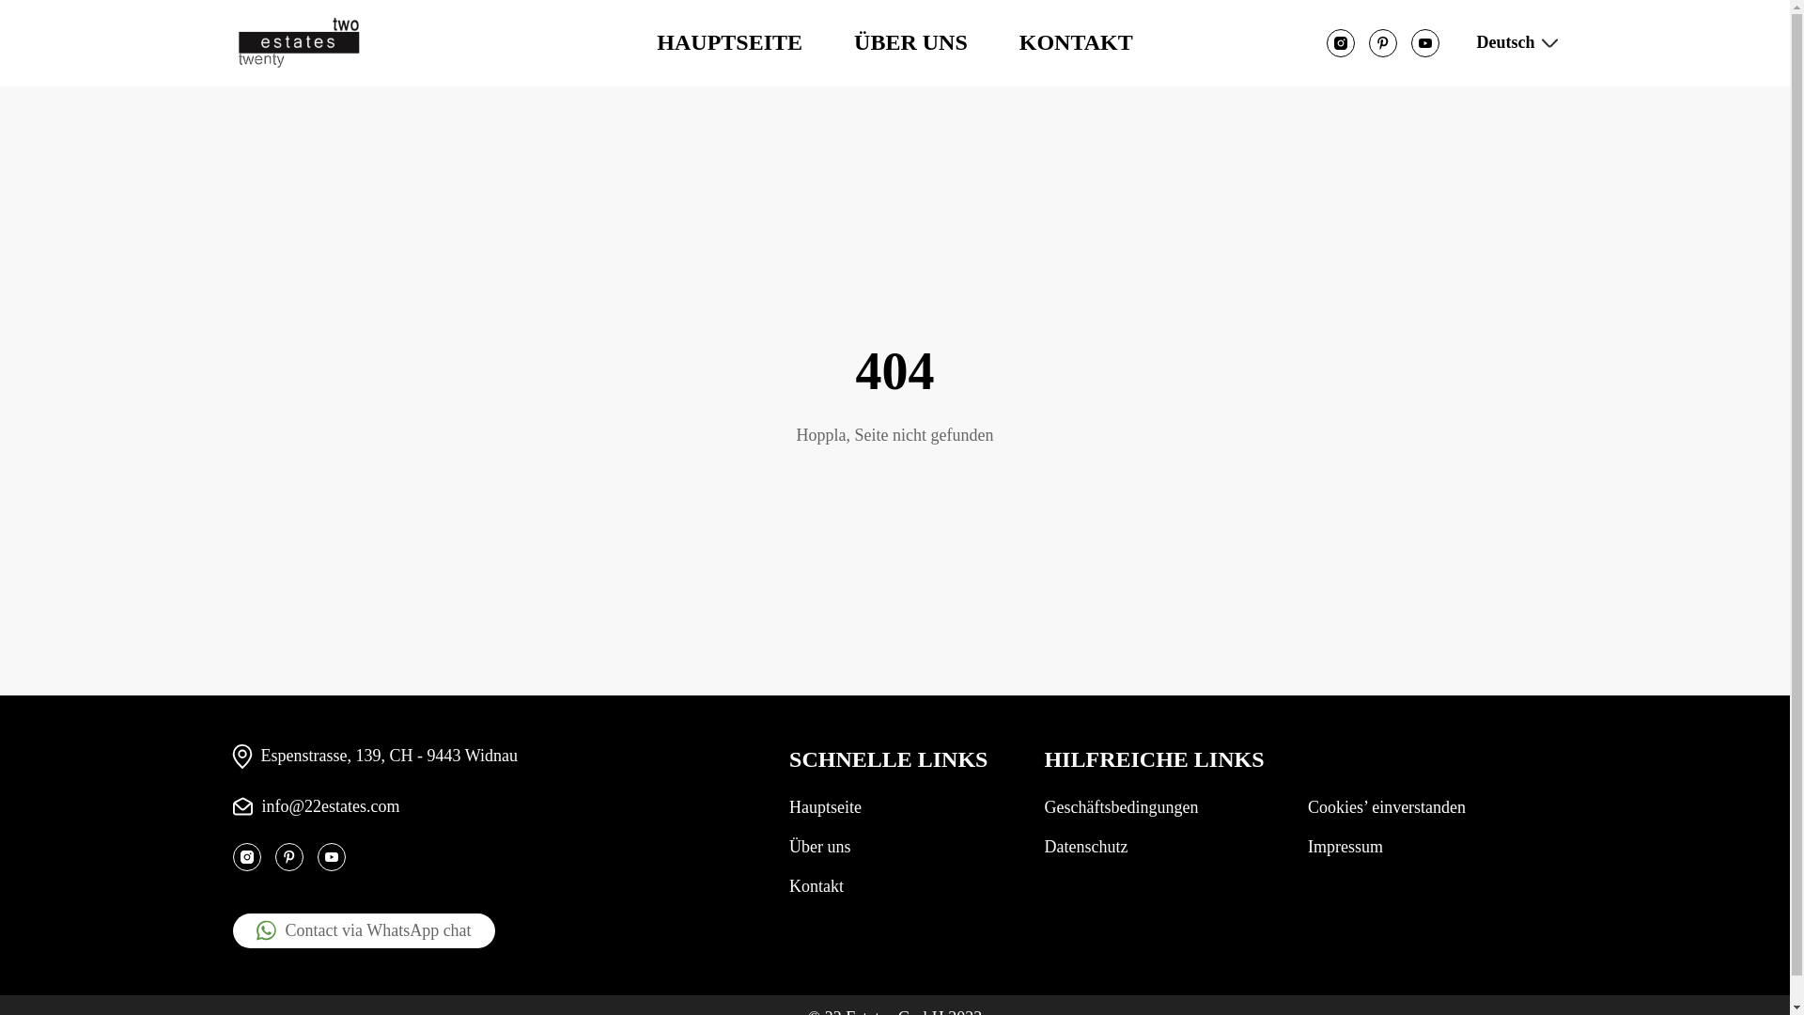  I want to click on info@22estates.com, so click(317, 806).